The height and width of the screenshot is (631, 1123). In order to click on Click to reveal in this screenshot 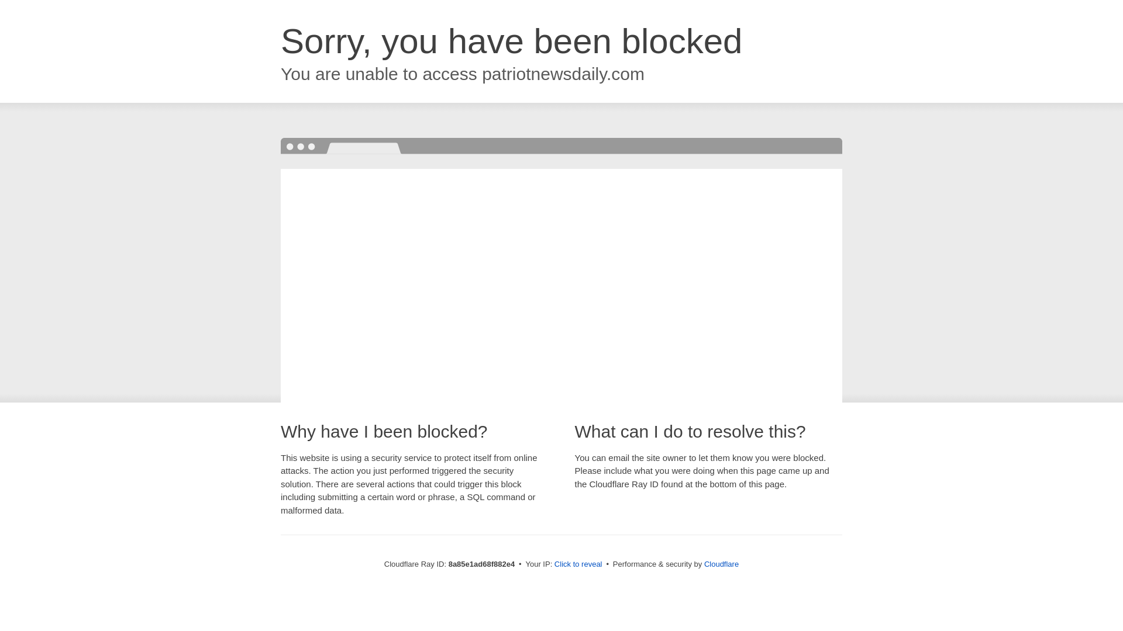, I will do `click(578, 564)`.